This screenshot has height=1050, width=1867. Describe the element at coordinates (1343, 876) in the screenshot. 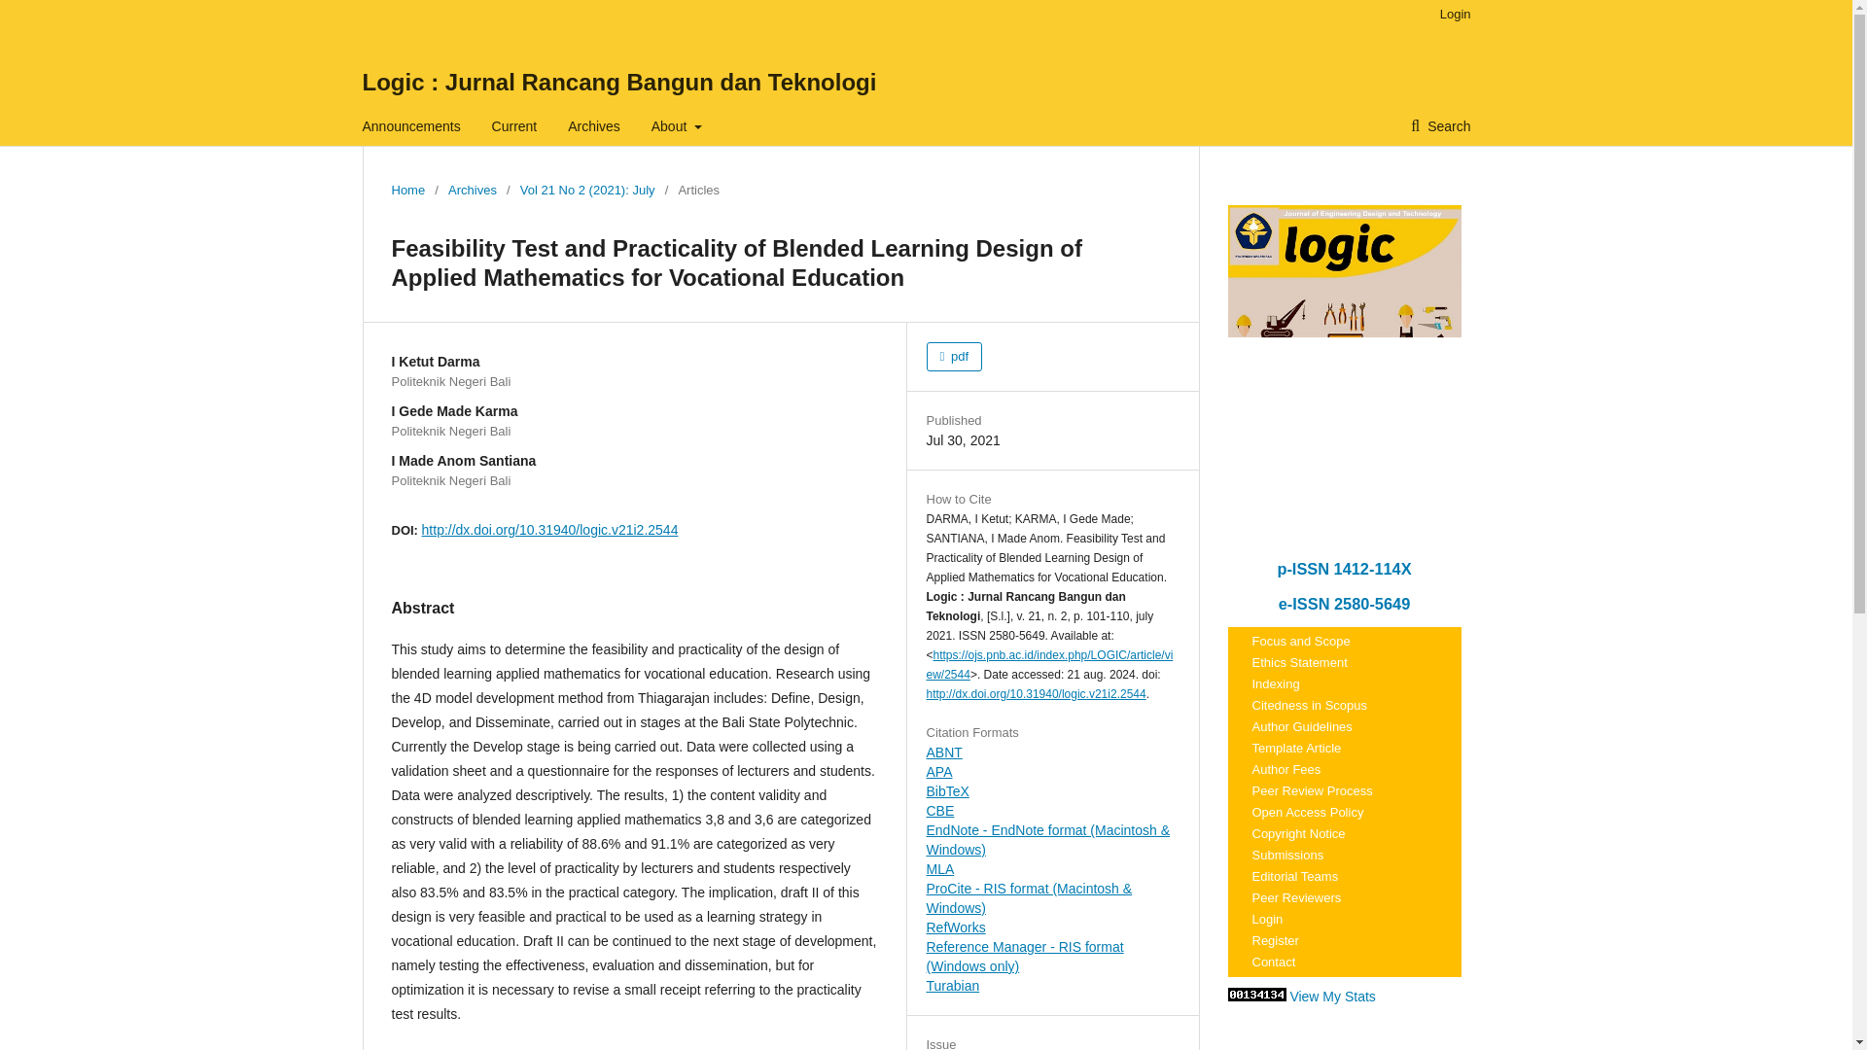

I see `Editorial Teams` at that location.